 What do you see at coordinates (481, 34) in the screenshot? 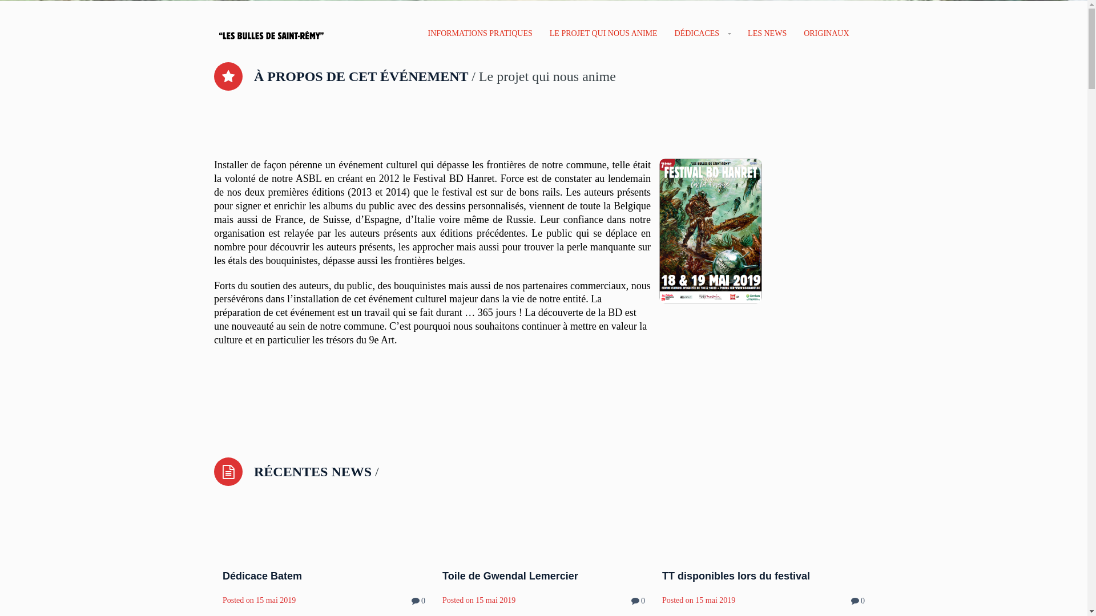
I see `INFORMATIONS PRATIQUES` at bounding box center [481, 34].